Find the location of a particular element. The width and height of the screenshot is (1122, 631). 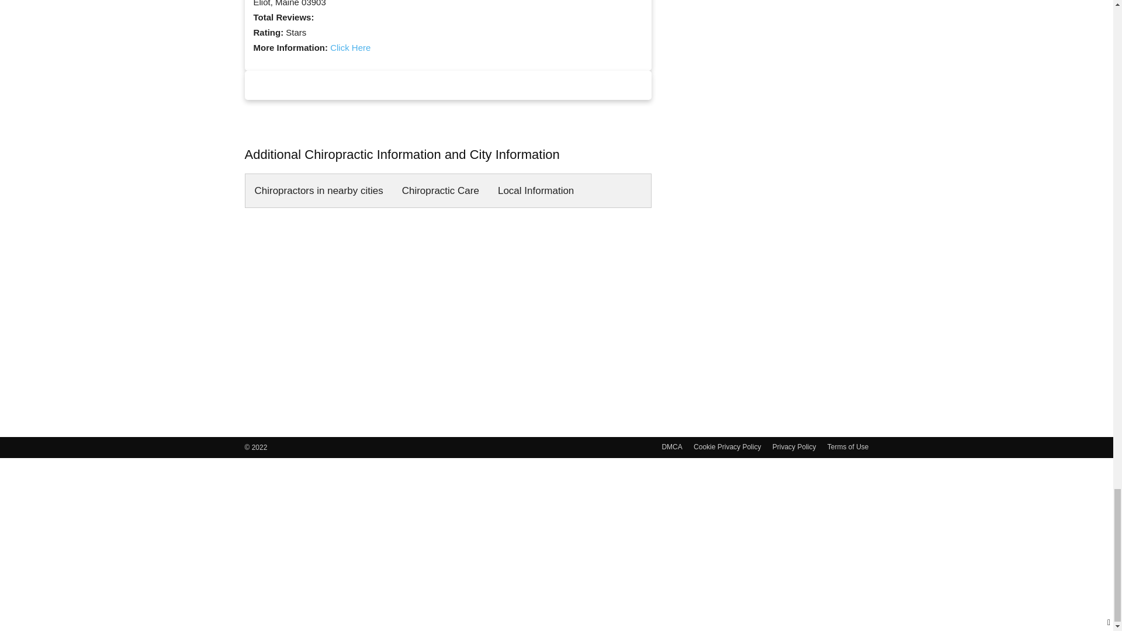

Click Here is located at coordinates (349, 47).